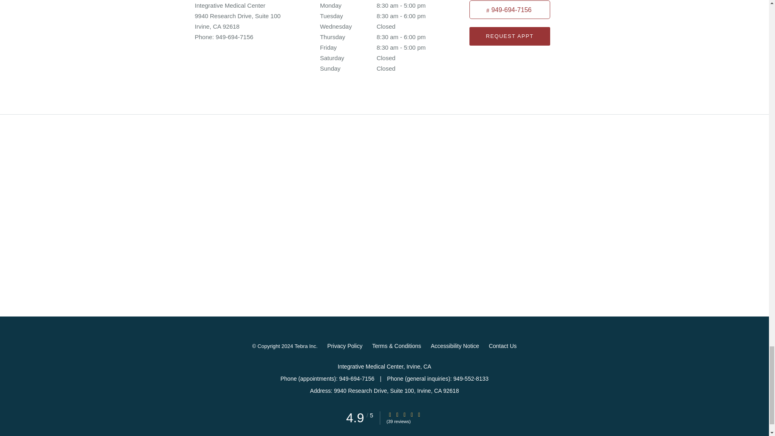  Describe the element at coordinates (397, 414) in the screenshot. I see `Star Rating` at that location.